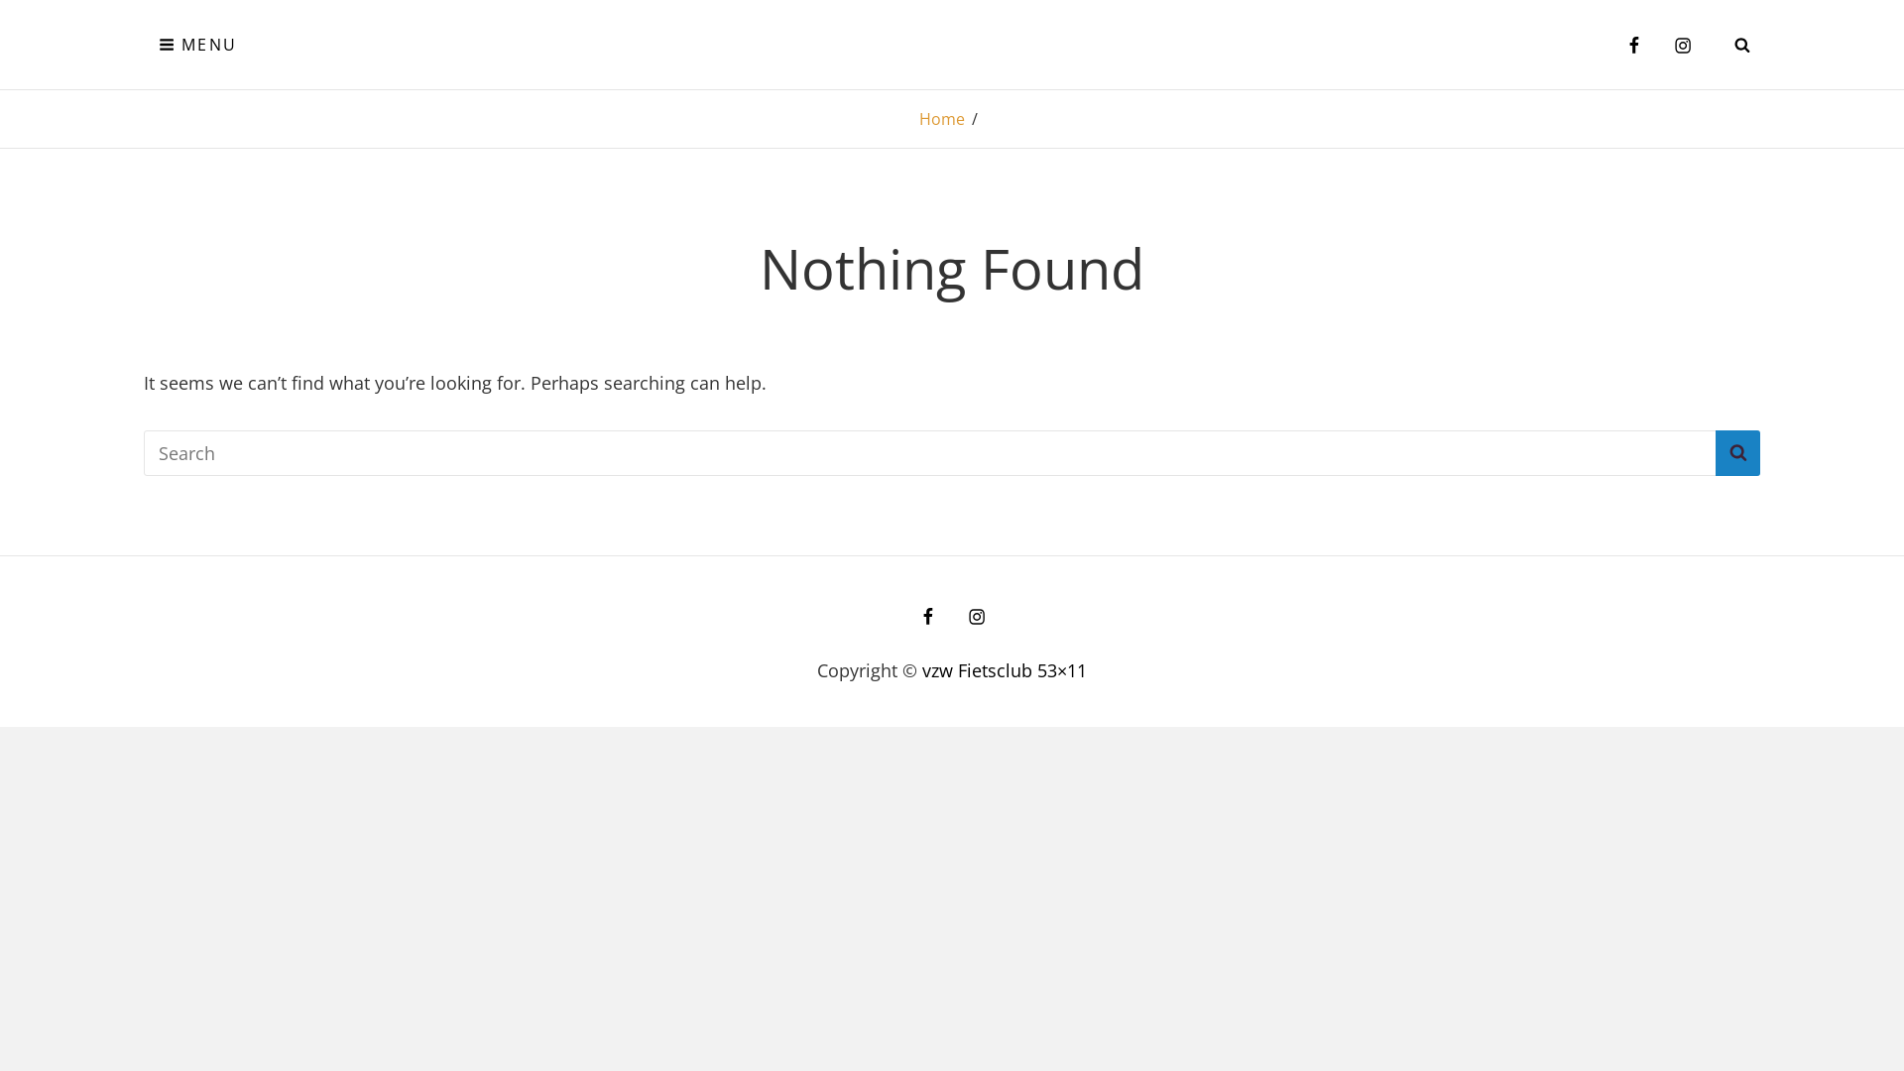  What do you see at coordinates (1742, 45) in the screenshot?
I see `SEARCH` at bounding box center [1742, 45].